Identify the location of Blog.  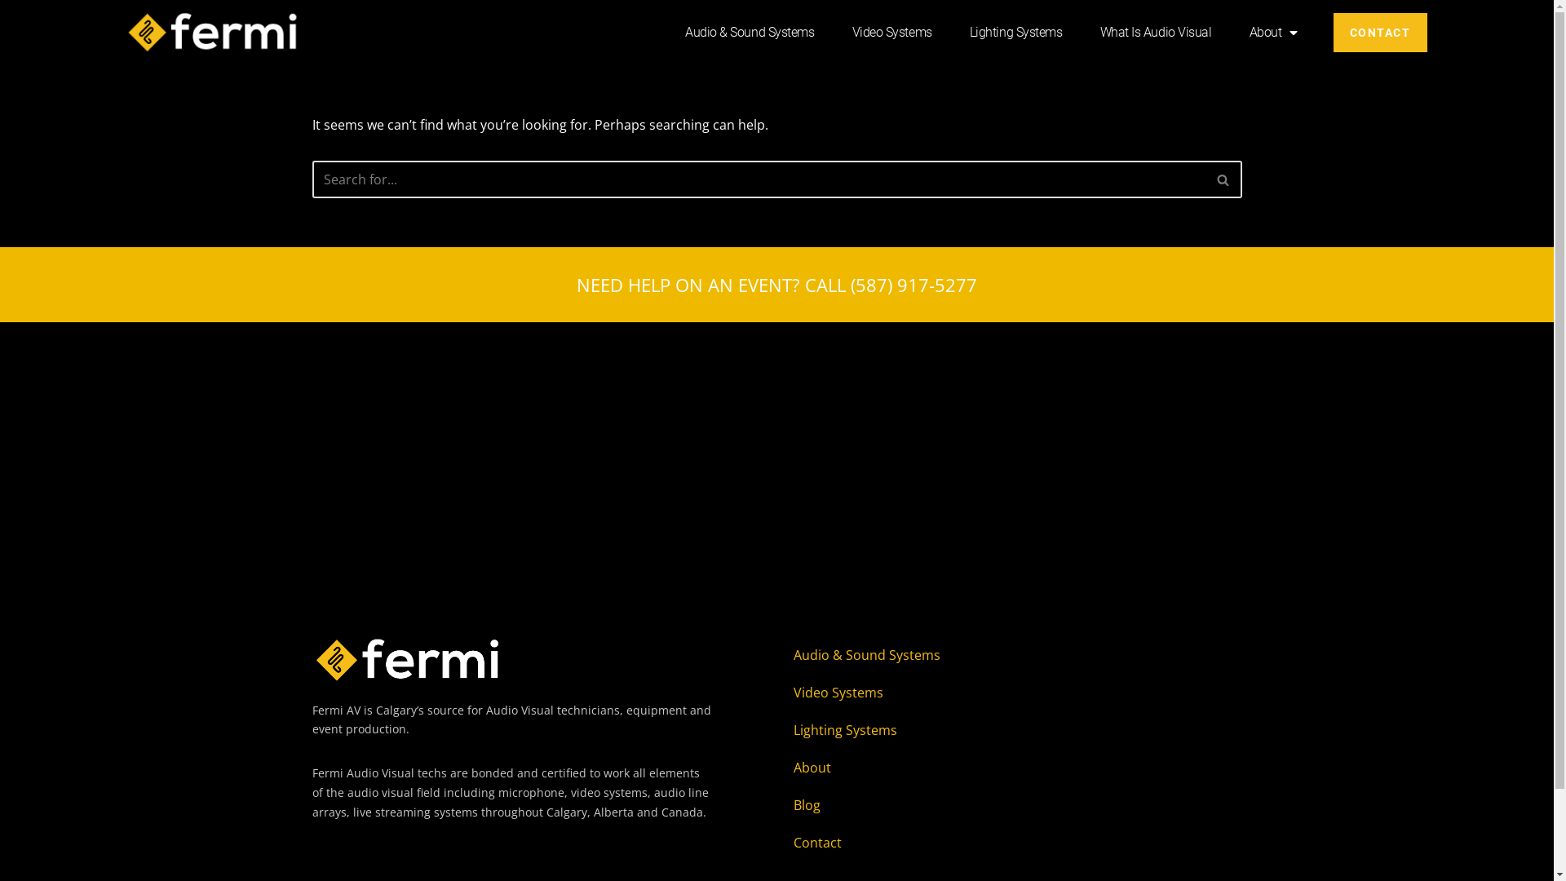
(976, 805).